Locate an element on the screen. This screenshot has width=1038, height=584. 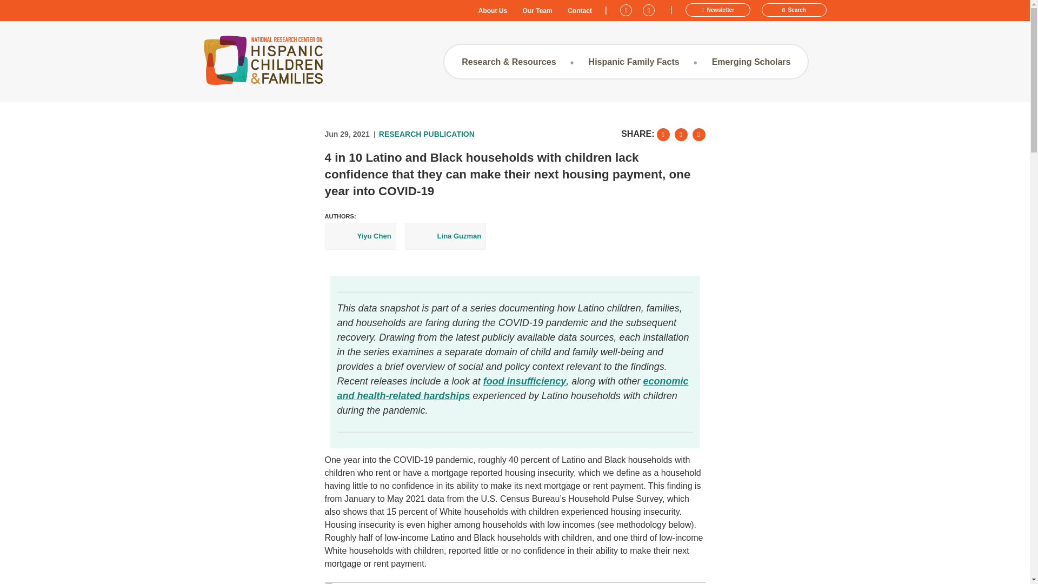
About Us is located at coordinates (493, 11).